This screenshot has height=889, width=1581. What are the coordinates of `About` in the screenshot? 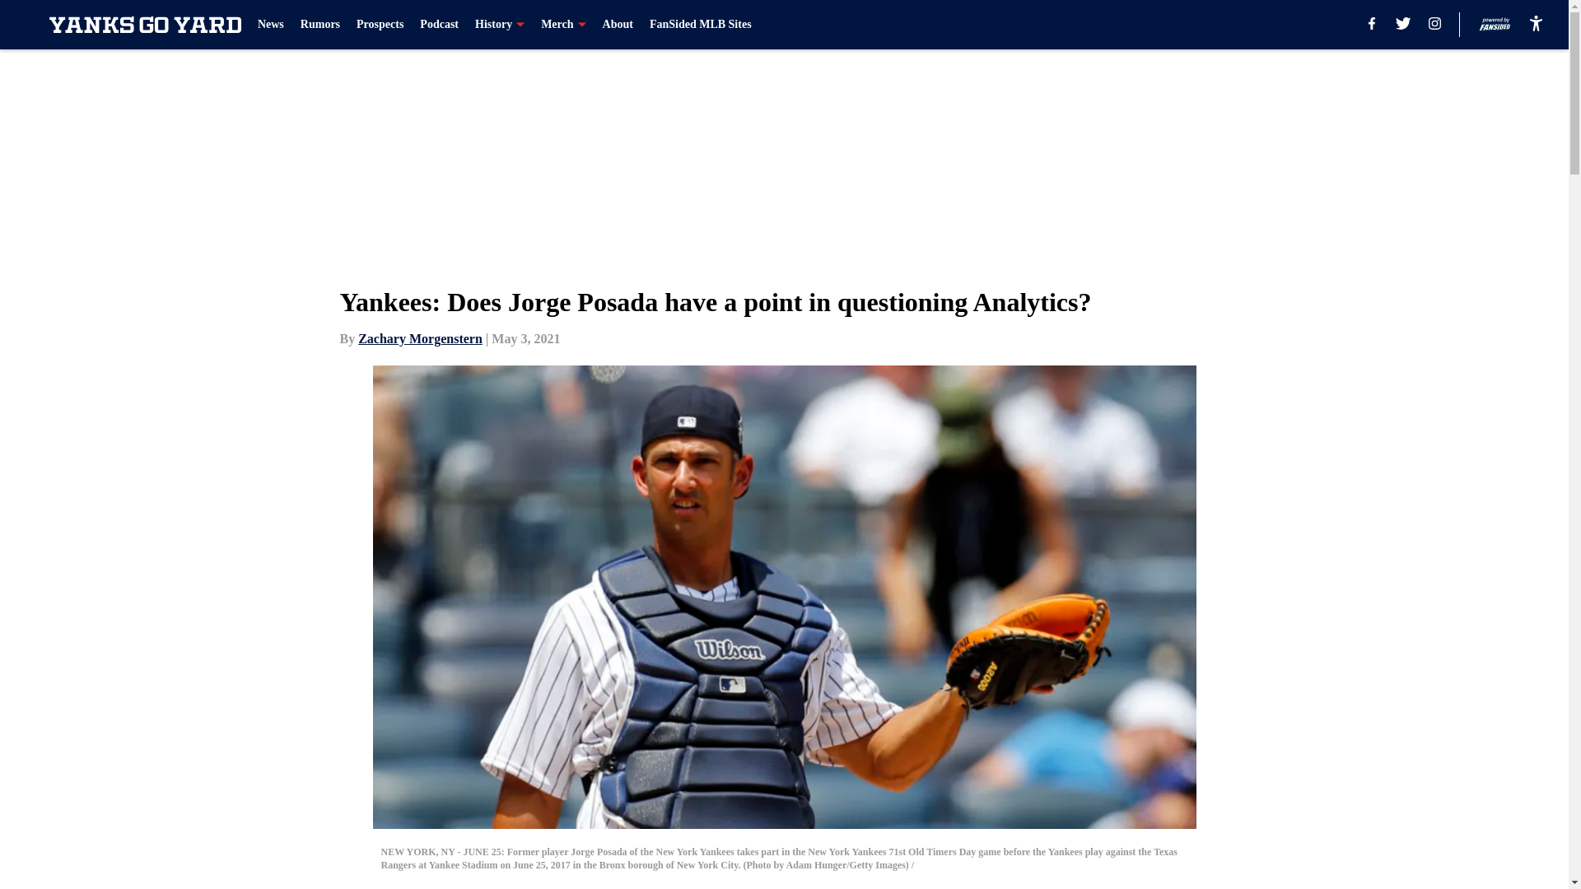 It's located at (618, 25).